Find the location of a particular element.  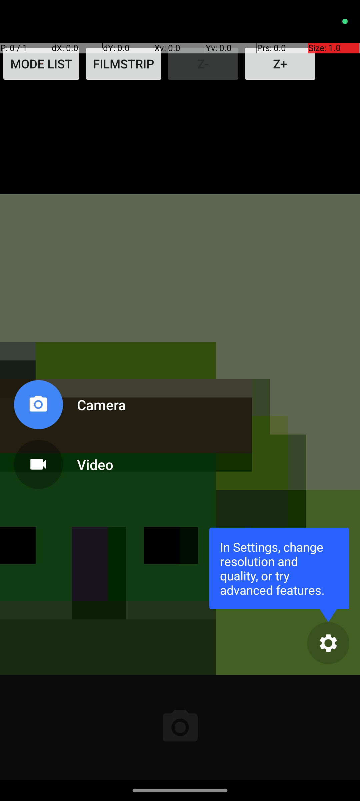

In Settings, change resolution and quality, or try advanced features. is located at coordinates (279, 568).